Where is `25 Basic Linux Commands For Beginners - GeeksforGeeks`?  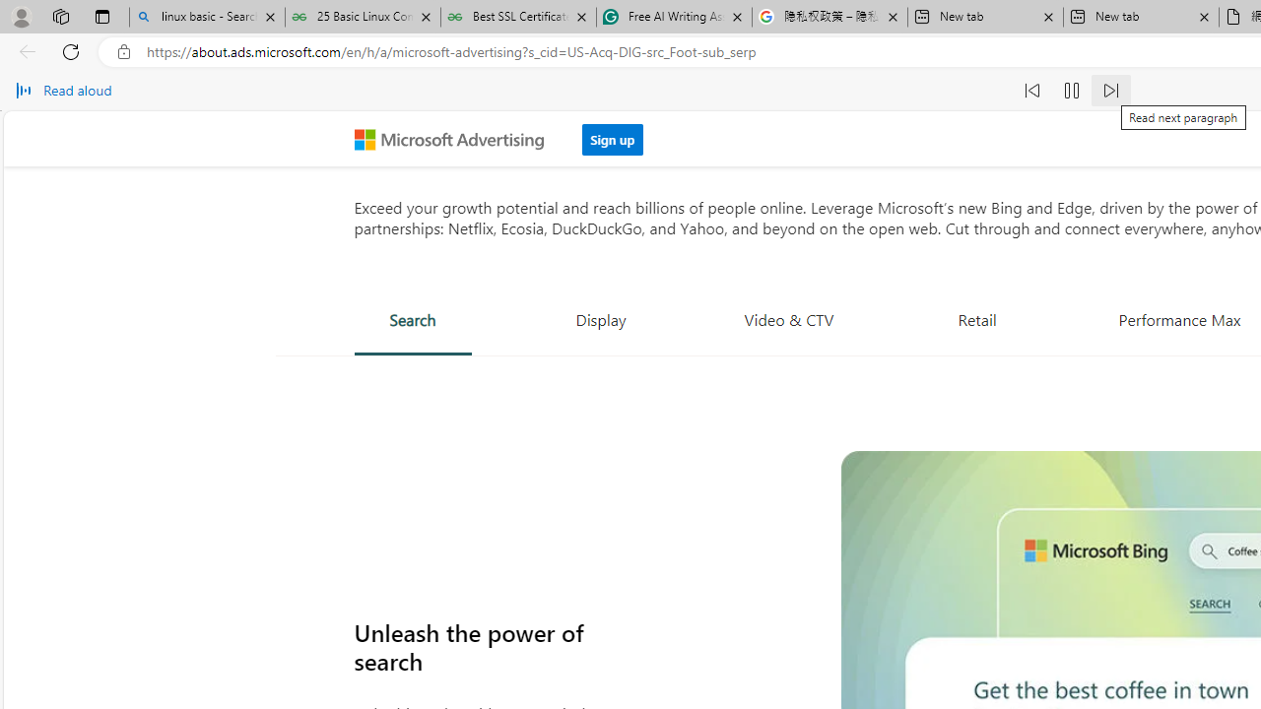 25 Basic Linux Commands For Beginners - GeeksforGeeks is located at coordinates (363, 18).